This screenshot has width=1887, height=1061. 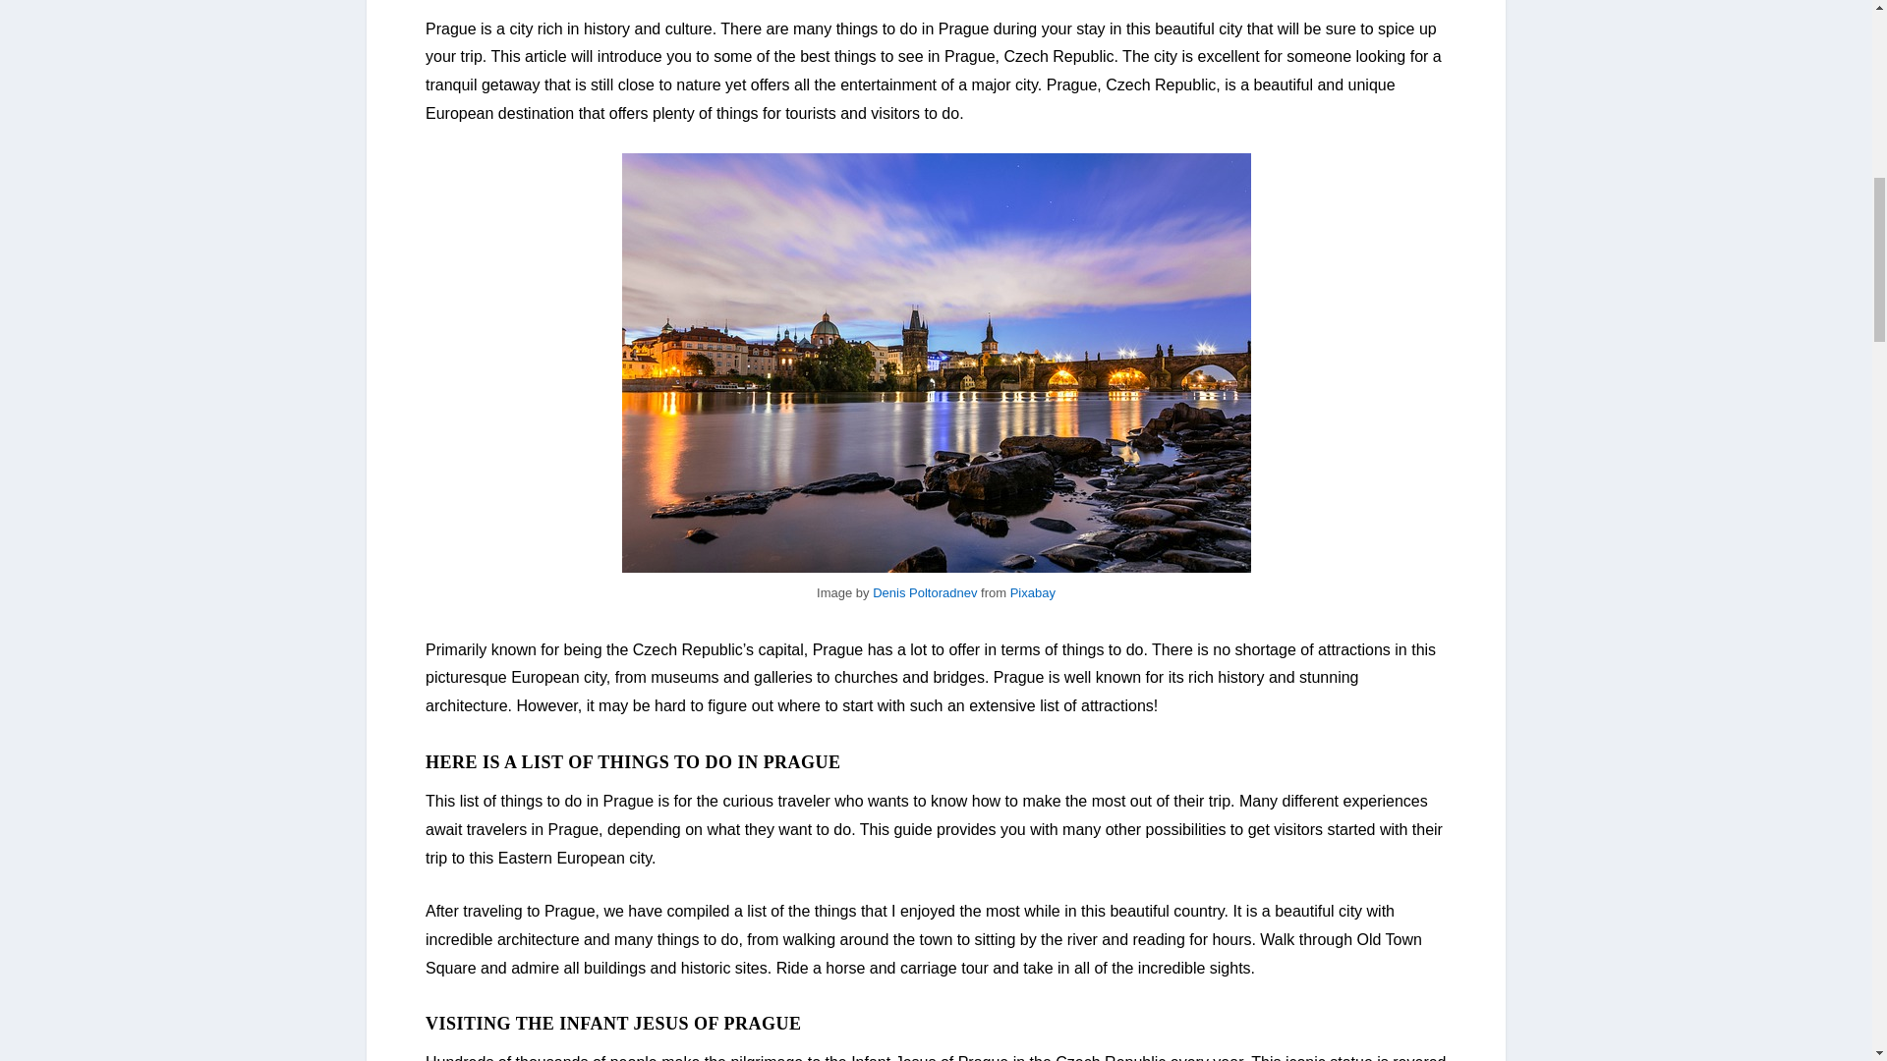 What do you see at coordinates (1032, 593) in the screenshot?
I see `Pixabay` at bounding box center [1032, 593].